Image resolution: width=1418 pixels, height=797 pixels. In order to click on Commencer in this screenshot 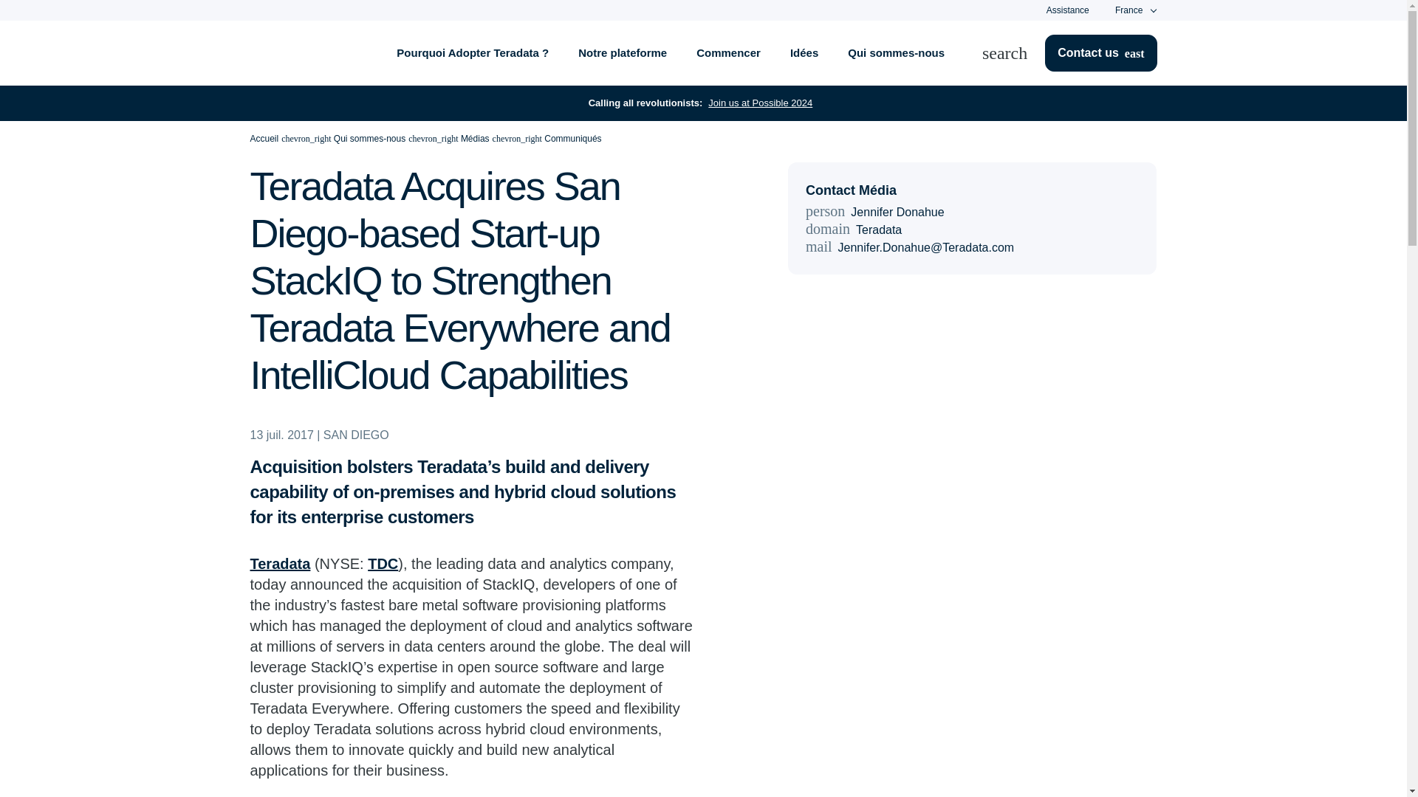, I will do `click(728, 53)`.